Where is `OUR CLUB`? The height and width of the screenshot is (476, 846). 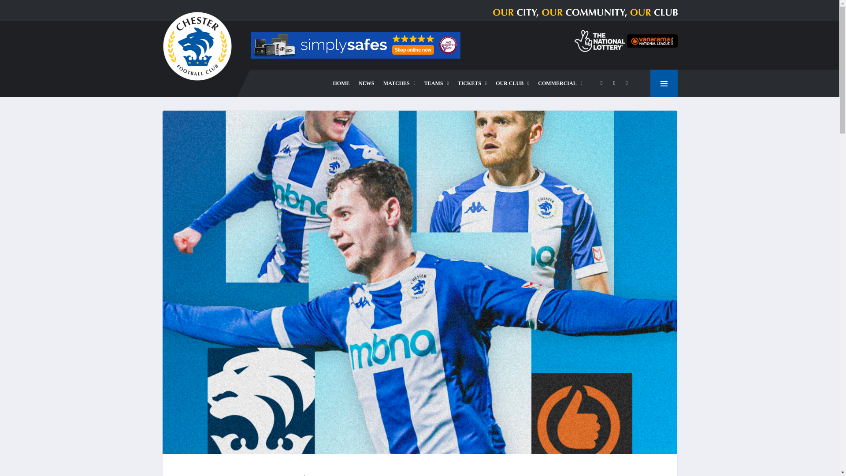 OUR CLUB is located at coordinates (512, 83).